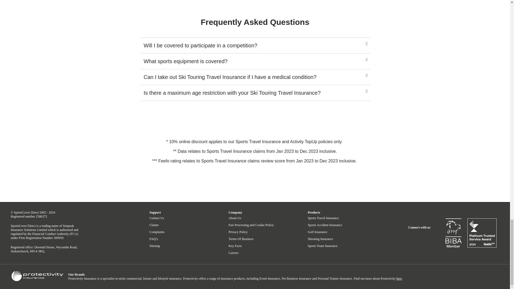 This screenshot has height=289, width=514. I want to click on Will I be covered to participate in a competition?, so click(200, 45).